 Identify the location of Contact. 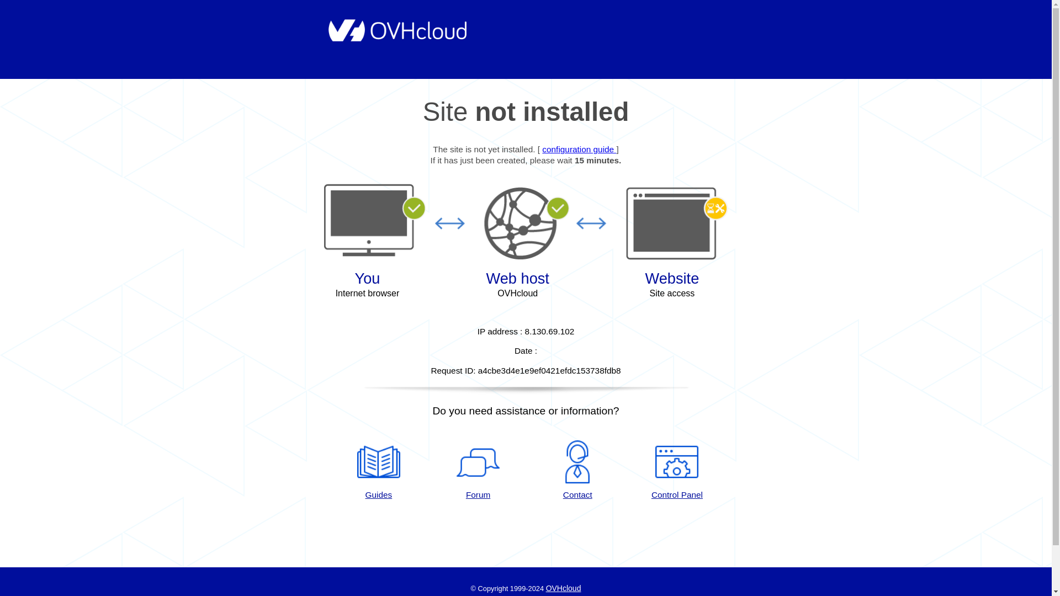
(577, 471).